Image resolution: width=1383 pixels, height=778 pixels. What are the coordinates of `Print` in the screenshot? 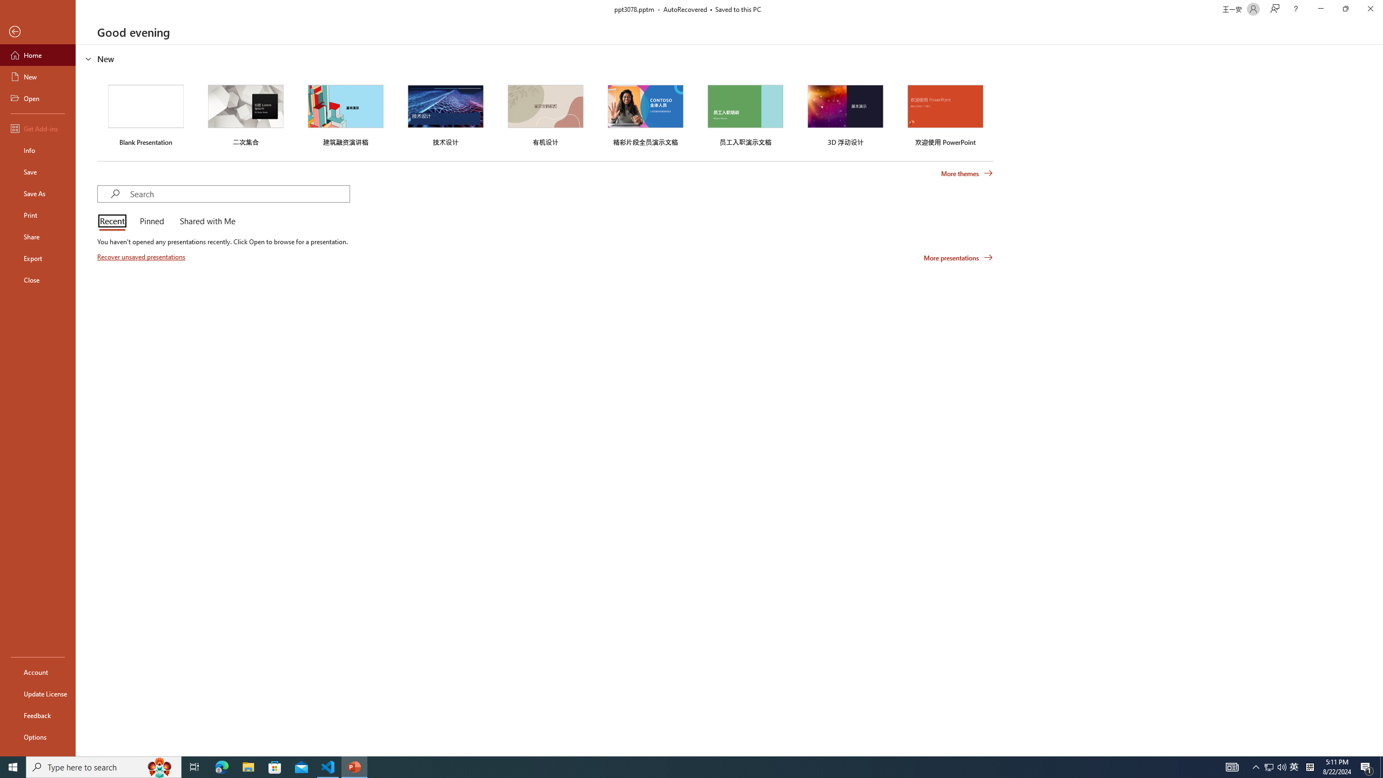 It's located at (38, 214).